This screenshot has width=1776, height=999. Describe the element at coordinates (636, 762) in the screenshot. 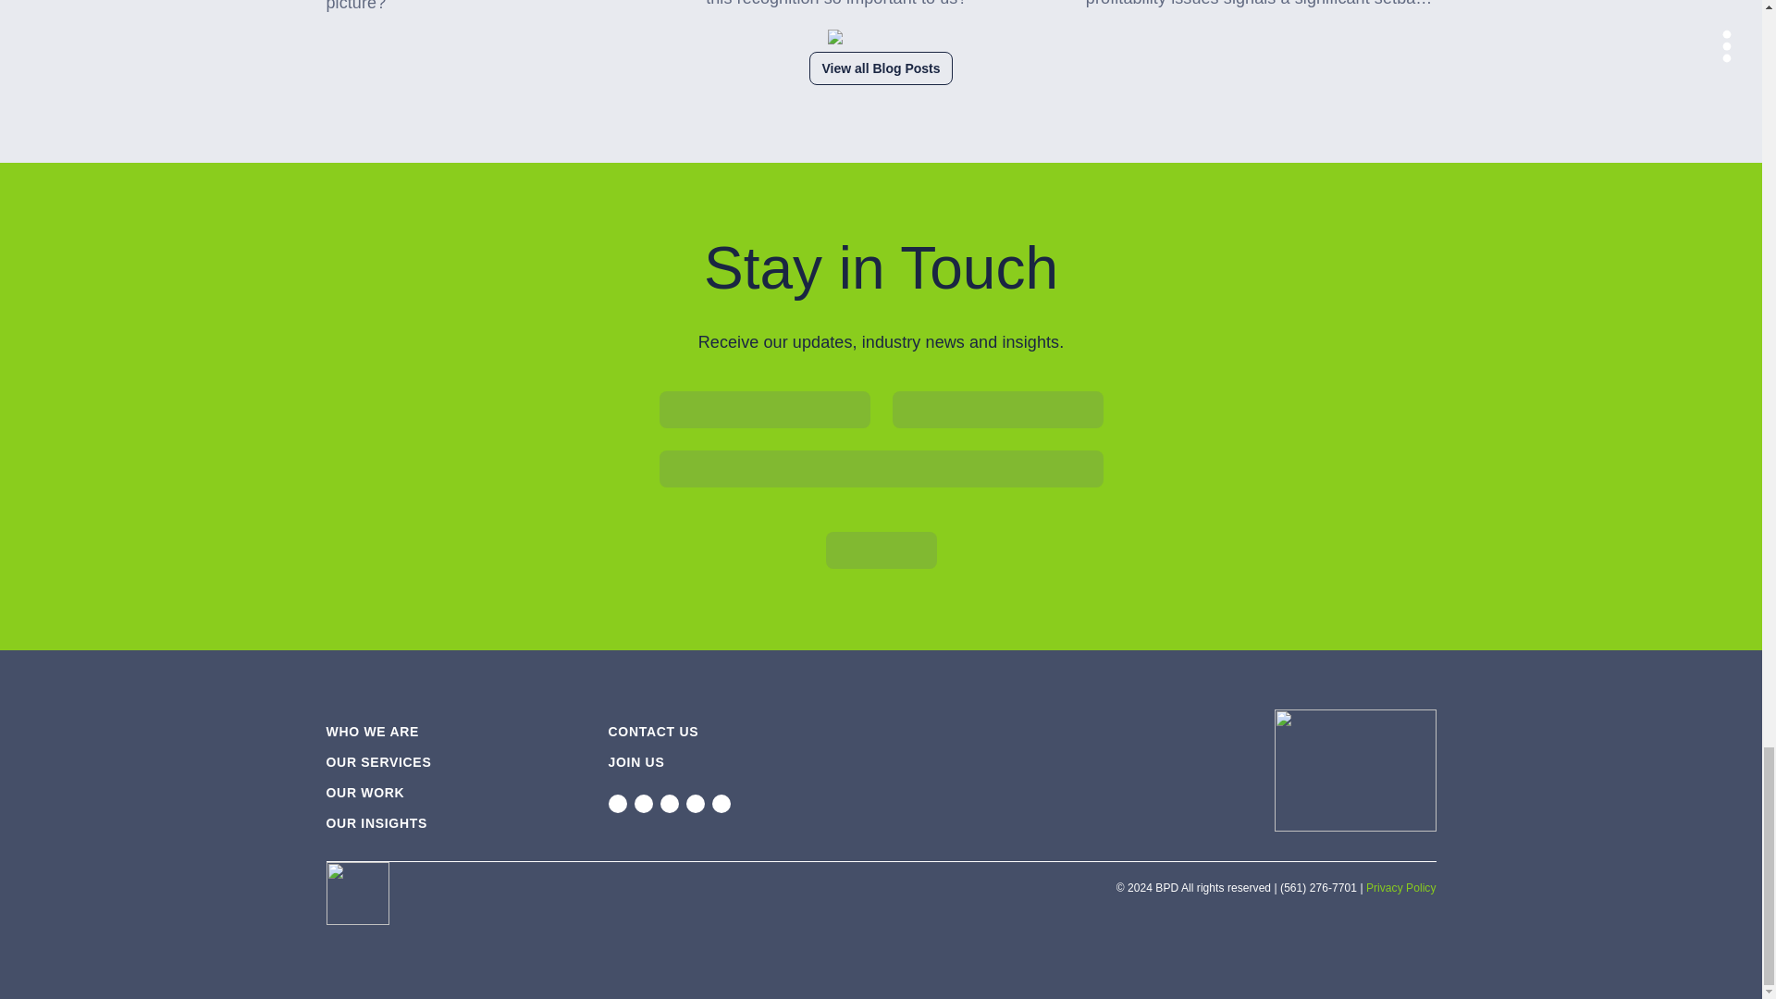

I see `JOIN US` at that location.